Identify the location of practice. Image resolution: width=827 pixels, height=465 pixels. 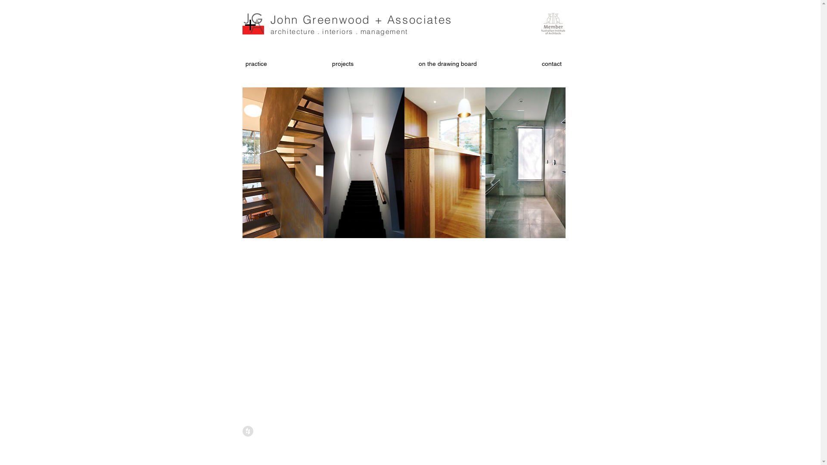
(256, 64).